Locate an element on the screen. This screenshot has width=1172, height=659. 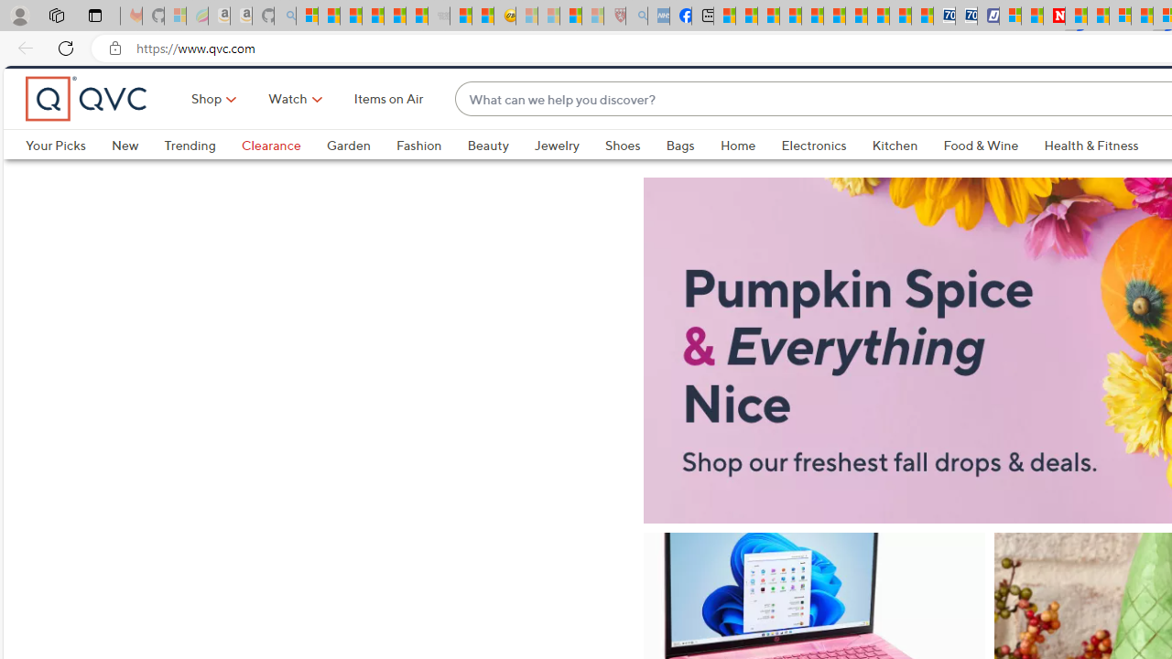
Health & Fitness is located at coordinates (1096, 176).